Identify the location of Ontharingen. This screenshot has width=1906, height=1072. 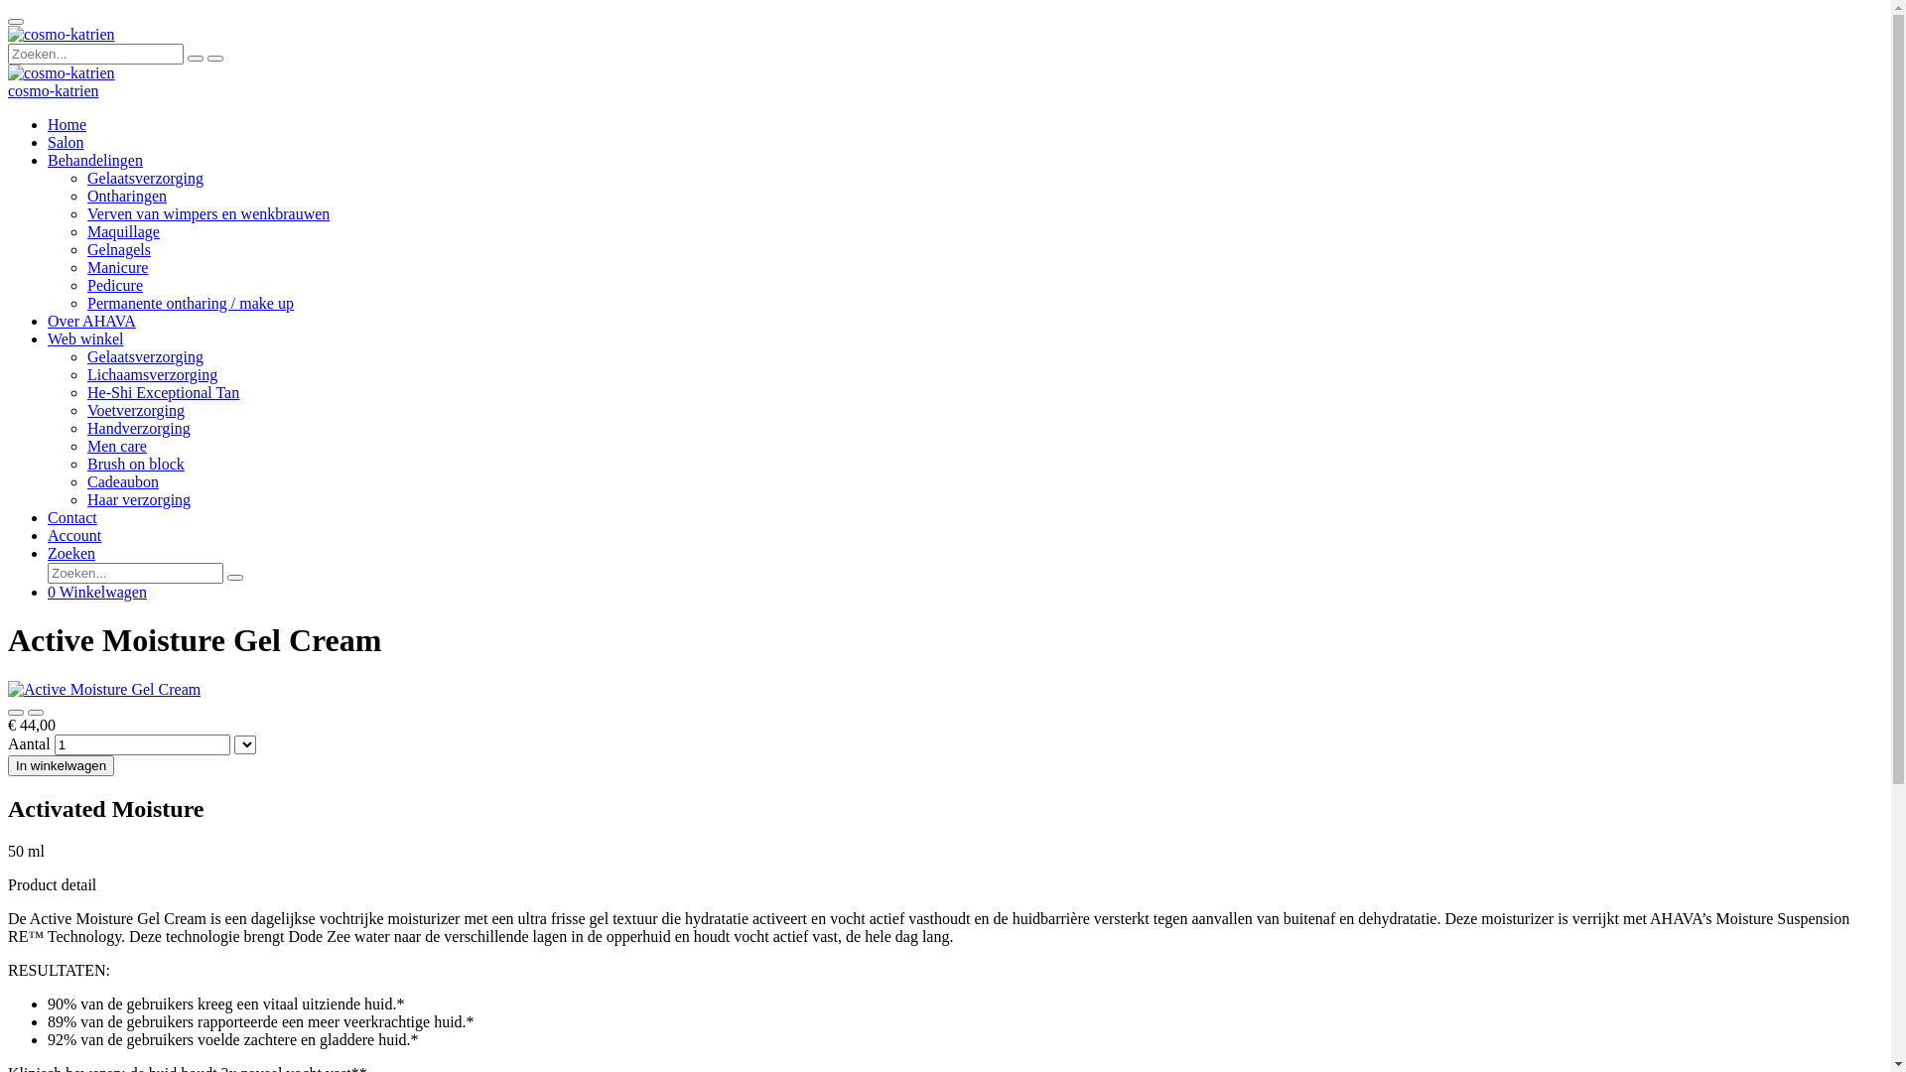
(127, 197).